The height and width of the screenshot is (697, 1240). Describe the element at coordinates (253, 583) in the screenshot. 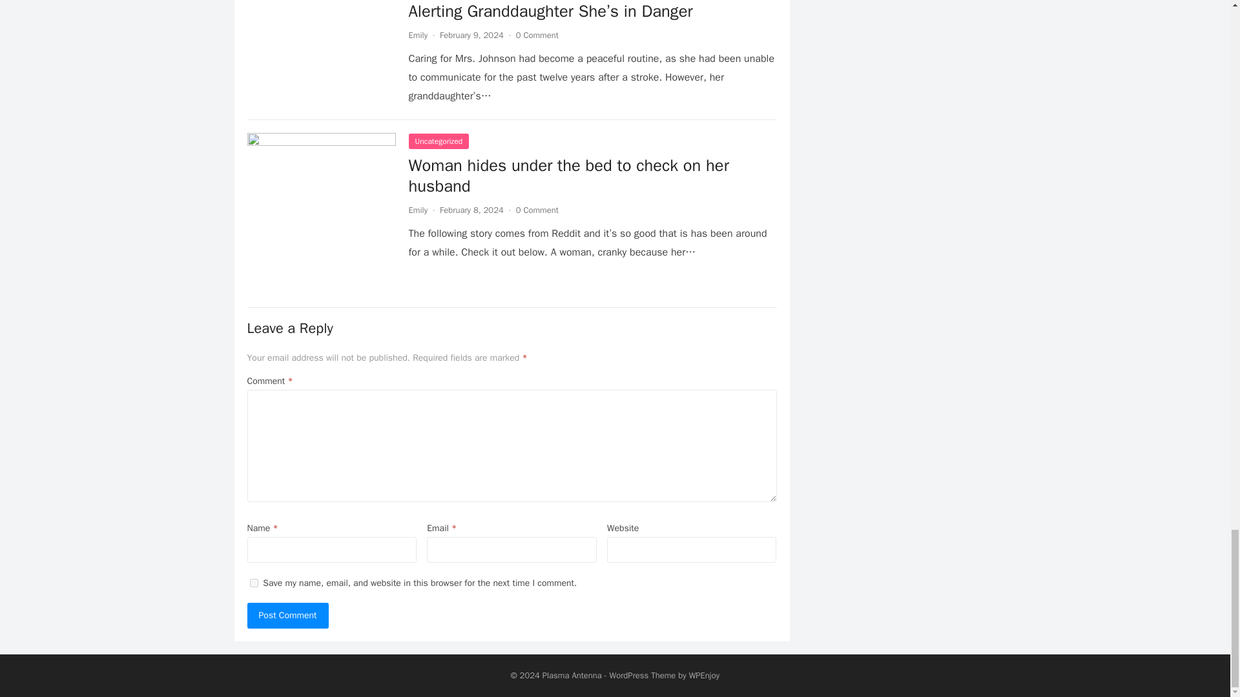

I see `yes` at that location.